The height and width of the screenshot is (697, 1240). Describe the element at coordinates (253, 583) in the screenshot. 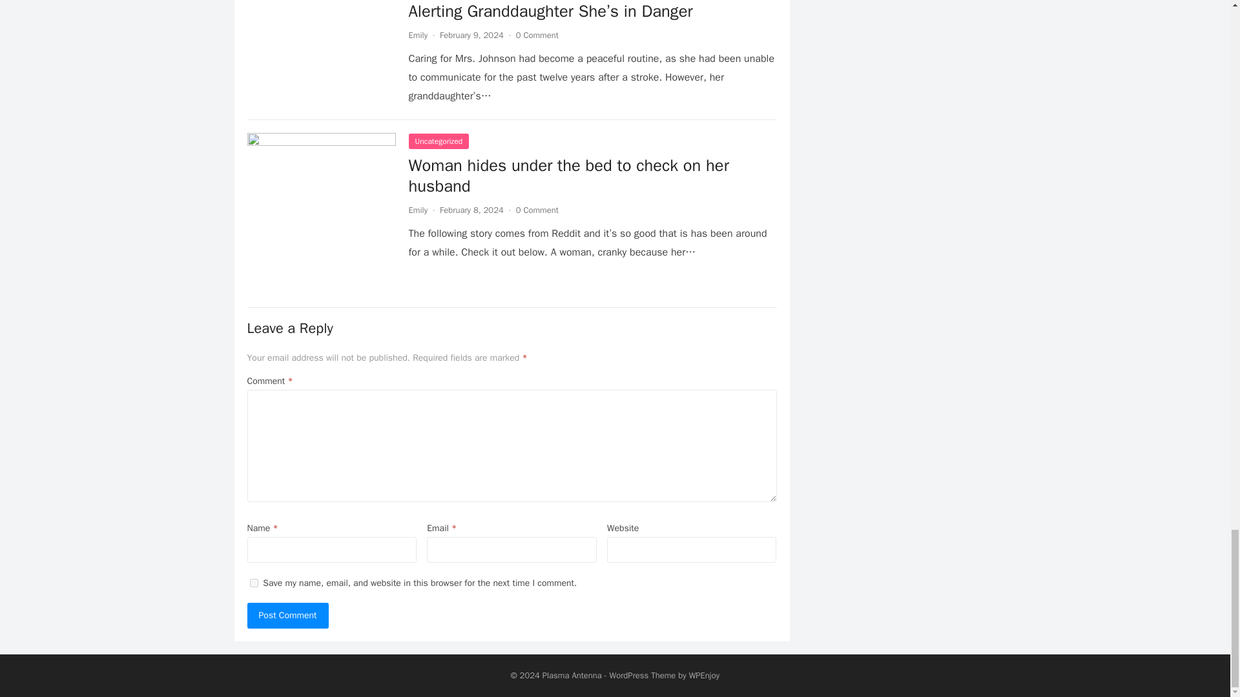

I see `yes` at that location.